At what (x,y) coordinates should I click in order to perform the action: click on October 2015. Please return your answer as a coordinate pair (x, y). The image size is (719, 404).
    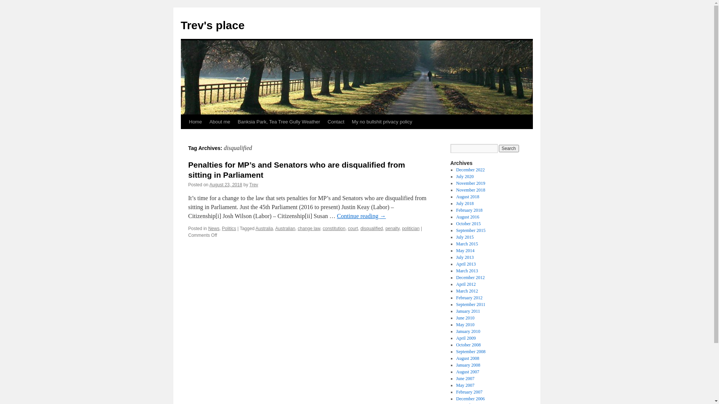
    Looking at the image, I should click on (468, 224).